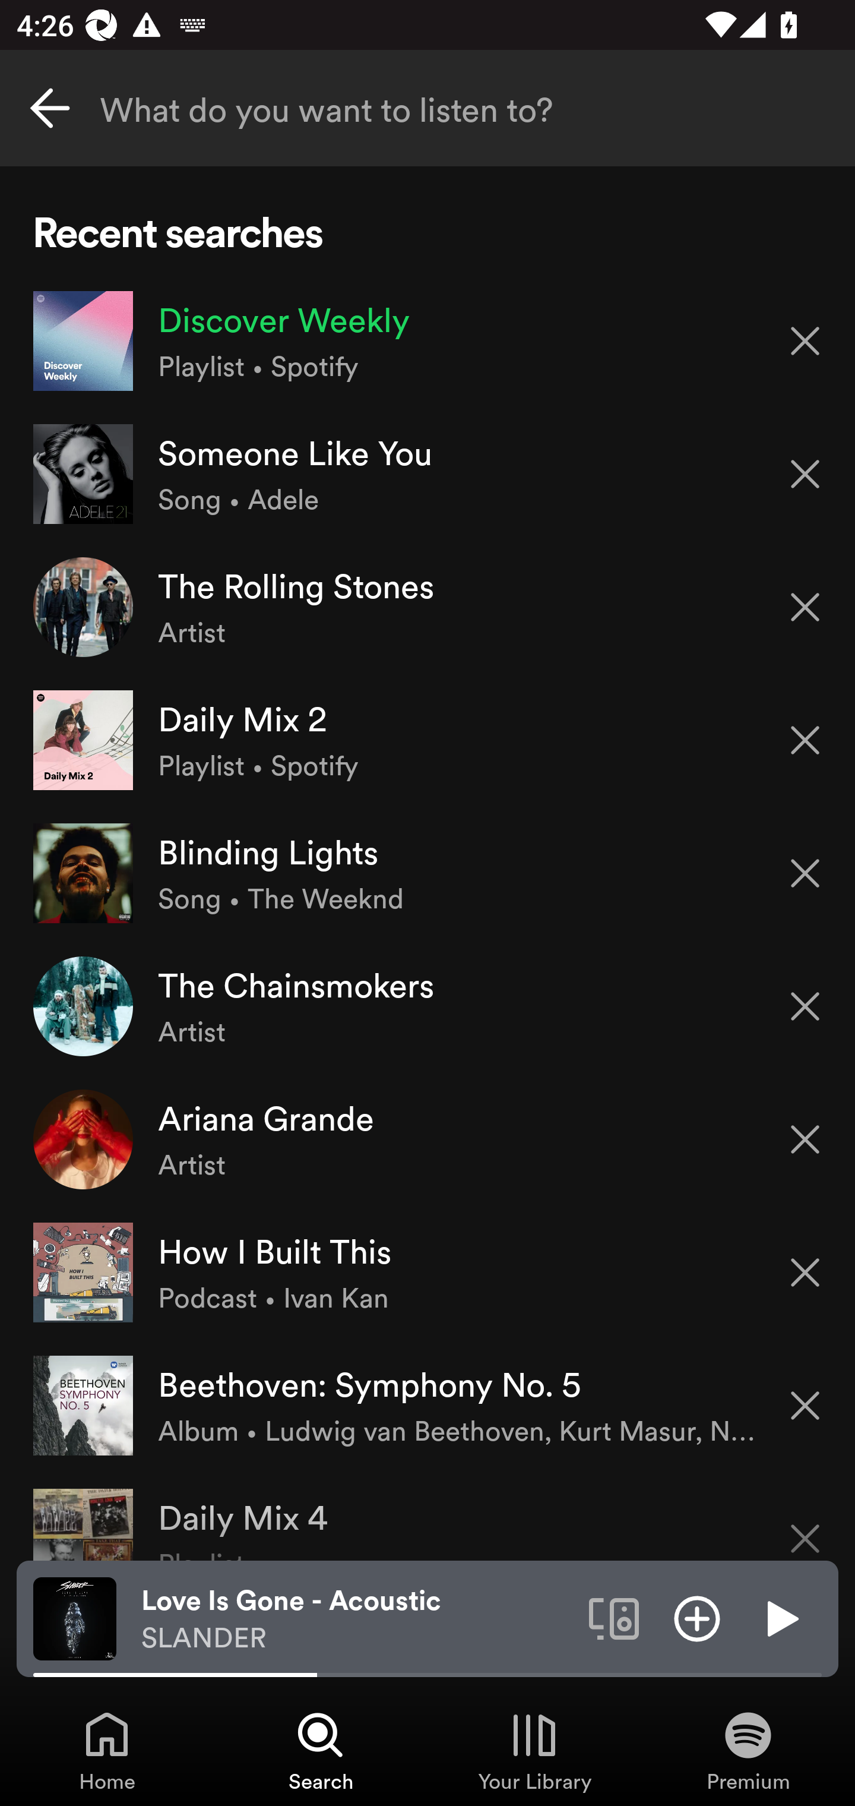 Image resolution: width=855 pixels, height=1806 pixels. Describe the element at coordinates (427, 1516) in the screenshot. I see `Daily Mix 4 Playlist Remove` at that location.